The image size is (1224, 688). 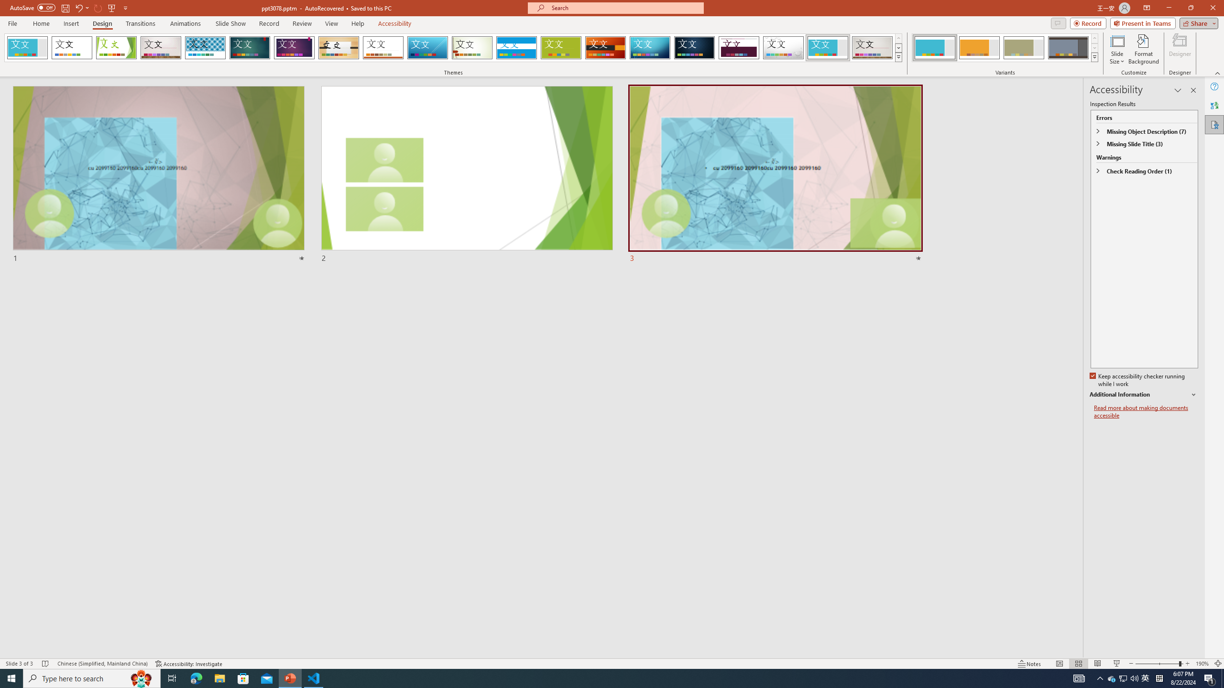 I want to click on Frame Variant 1, so click(x=935, y=48).